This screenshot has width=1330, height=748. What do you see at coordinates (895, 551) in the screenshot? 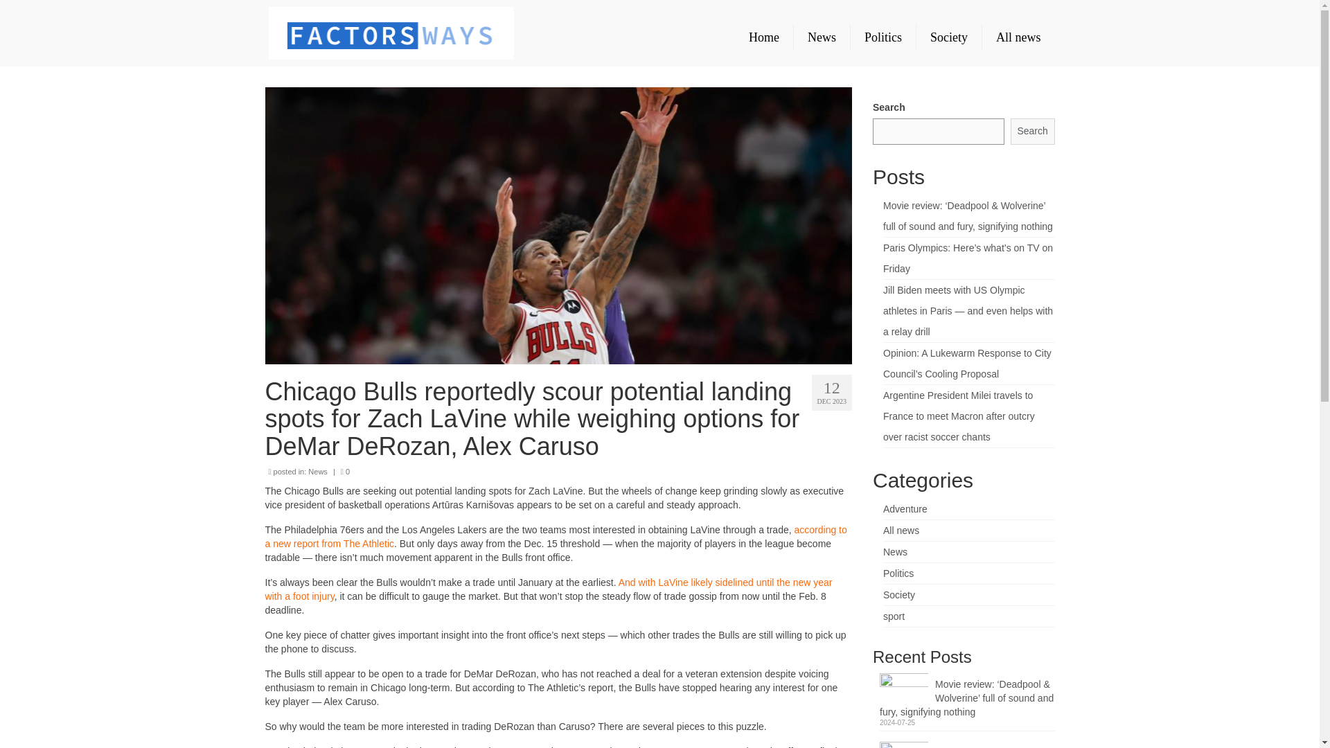
I see `News` at bounding box center [895, 551].